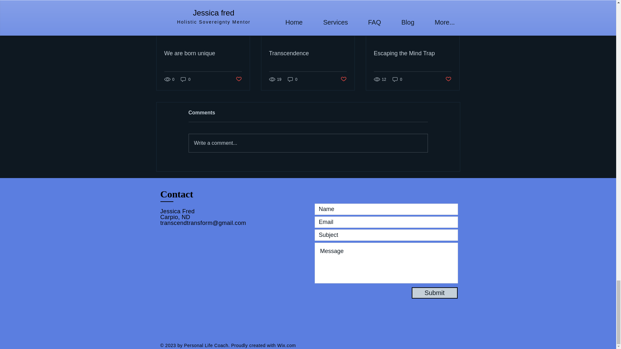 This screenshot has width=621, height=349. What do you see at coordinates (448, 79) in the screenshot?
I see `Post not marked as liked` at bounding box center [448, 79].